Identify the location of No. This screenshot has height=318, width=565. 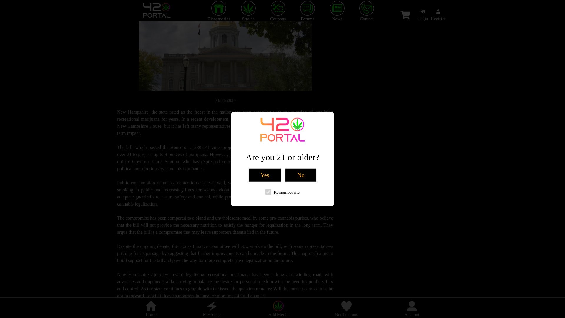
(301, 90).